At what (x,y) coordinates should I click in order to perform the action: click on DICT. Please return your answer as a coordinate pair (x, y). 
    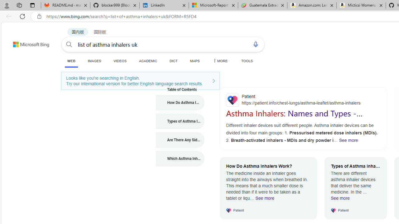
    Looking at the image, I should click on (174, 61).